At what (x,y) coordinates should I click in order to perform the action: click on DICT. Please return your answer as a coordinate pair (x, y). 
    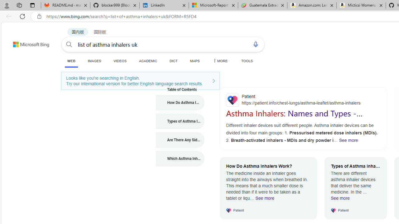
    Looking at the image, I should click on (174, 61).